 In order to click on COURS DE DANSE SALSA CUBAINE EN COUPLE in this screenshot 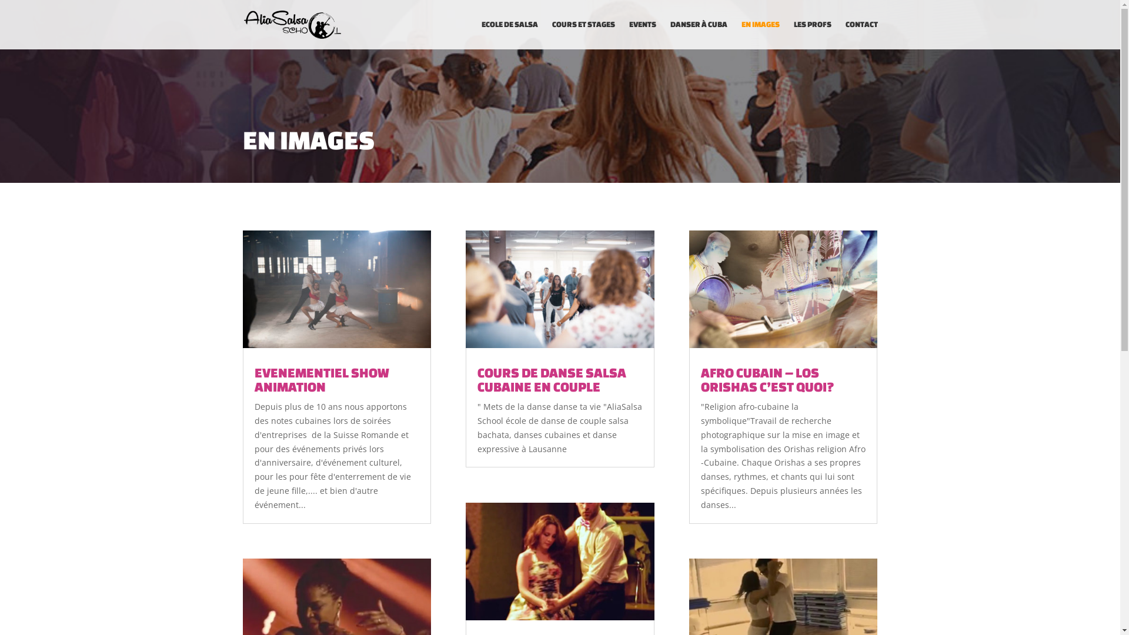, I will do `click(552, 380)`.